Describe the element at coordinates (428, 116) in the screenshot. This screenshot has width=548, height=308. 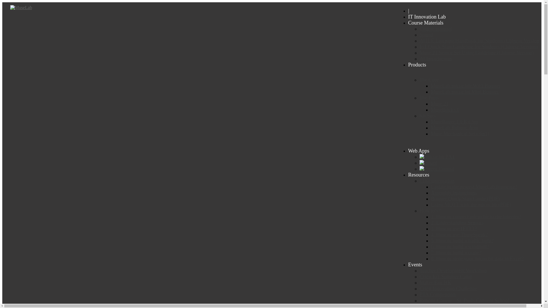
I see `Kit Sets` at that location.